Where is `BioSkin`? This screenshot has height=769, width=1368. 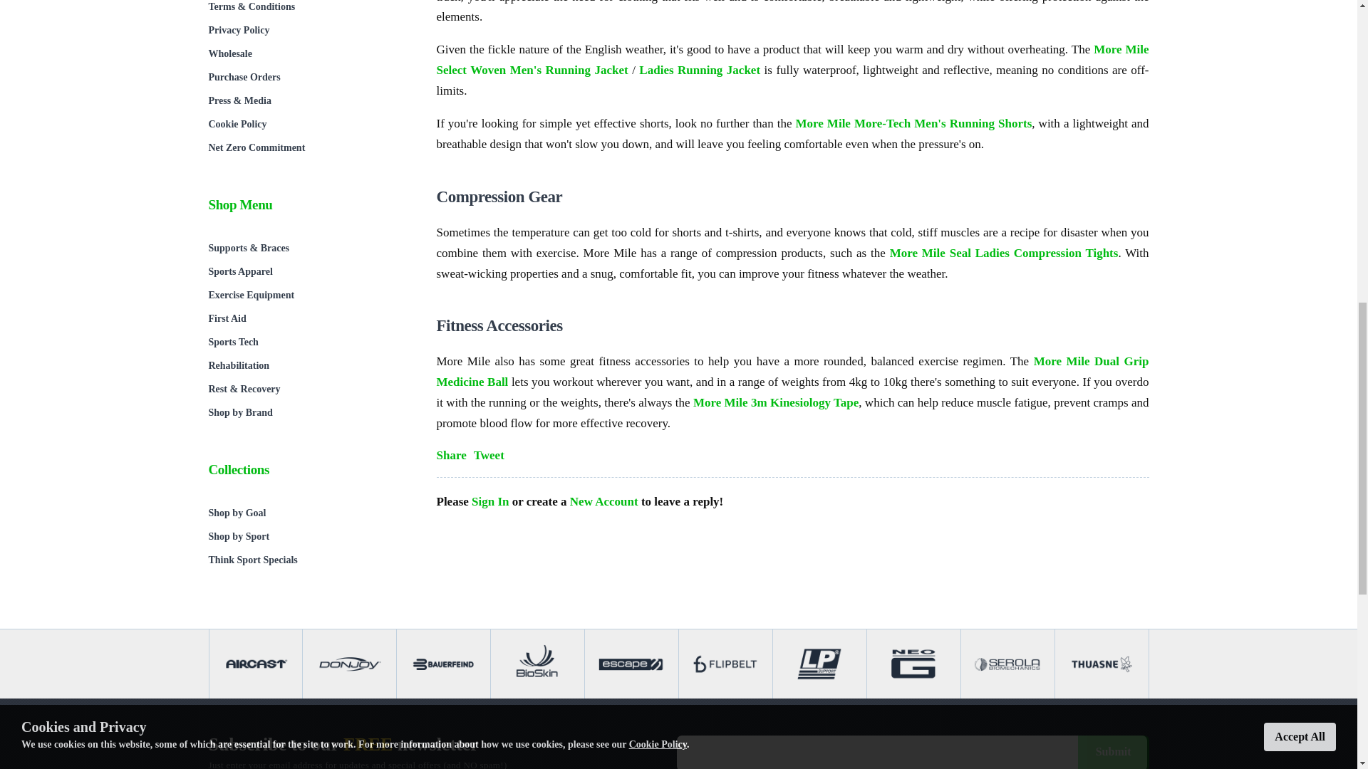 BioSkin is located at coordinates (537, 664).